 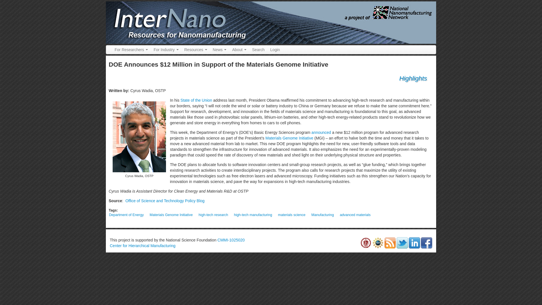 What do you see at coordinates (13, 2) in the screenshot?
I see `Skip to content` at bounding box center [13, 2].